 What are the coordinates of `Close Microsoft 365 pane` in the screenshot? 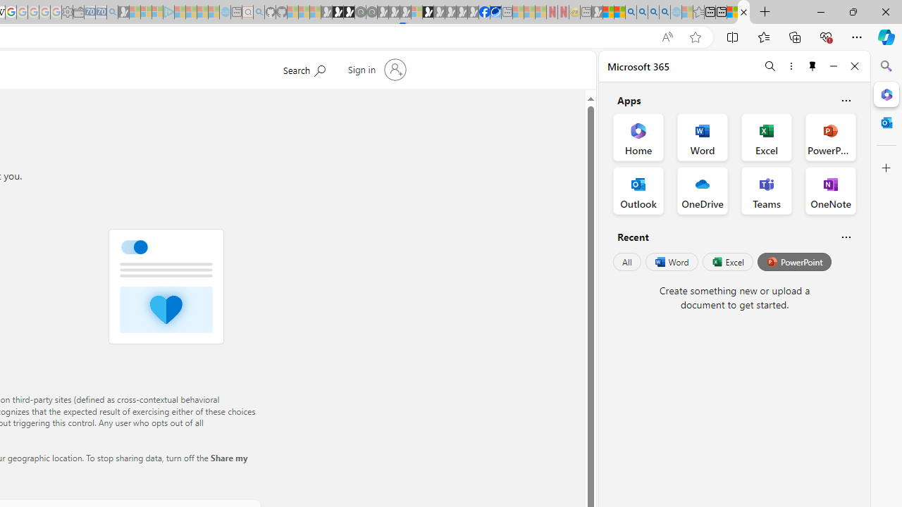 It's located at (886, 94).